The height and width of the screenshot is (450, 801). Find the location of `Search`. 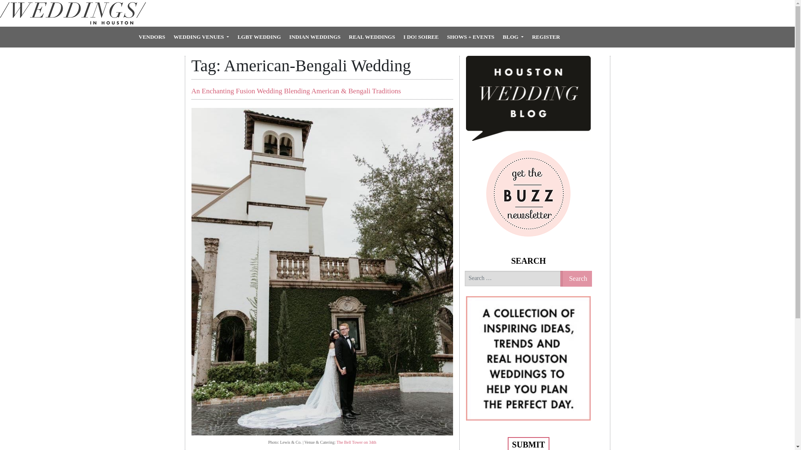

Search is located at coordinates (576, 278).